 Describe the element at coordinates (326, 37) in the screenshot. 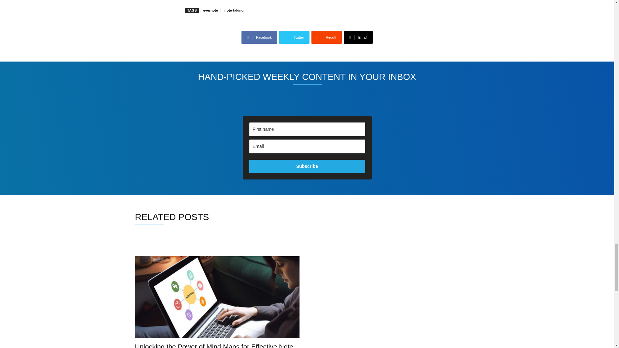

I see `ReddIt` at that location.